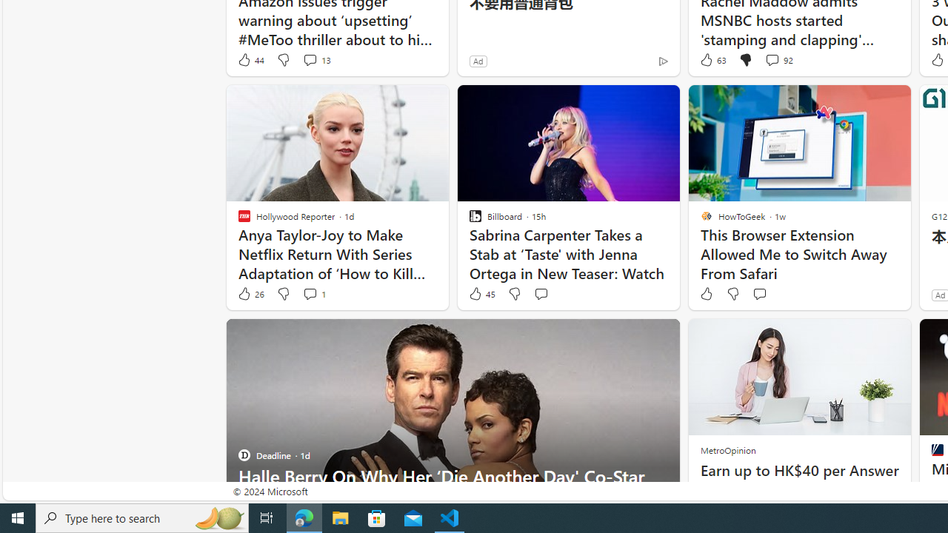 The width and height of the screenshot is (948, 533). Describe the element at coordinates (481, 294) in the screenshot. I see `45 Like` at that location.